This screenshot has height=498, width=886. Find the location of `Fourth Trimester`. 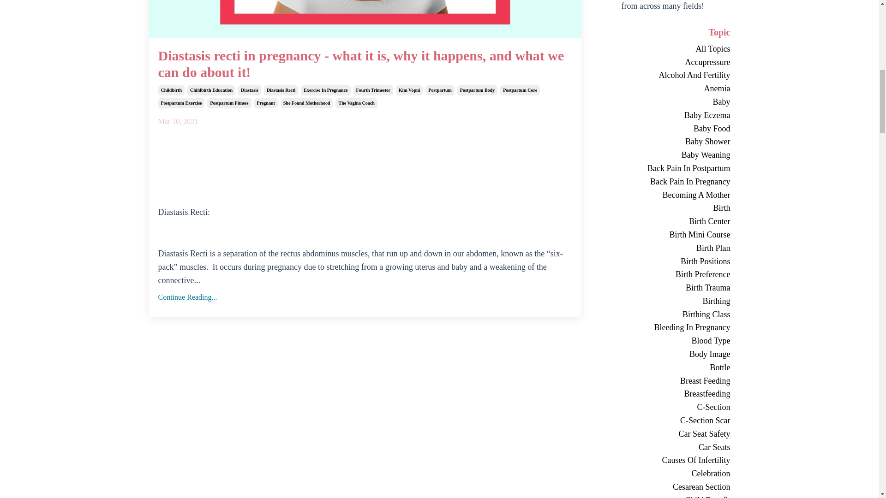

Fourth Trimester is located at coordinates (373, 90).